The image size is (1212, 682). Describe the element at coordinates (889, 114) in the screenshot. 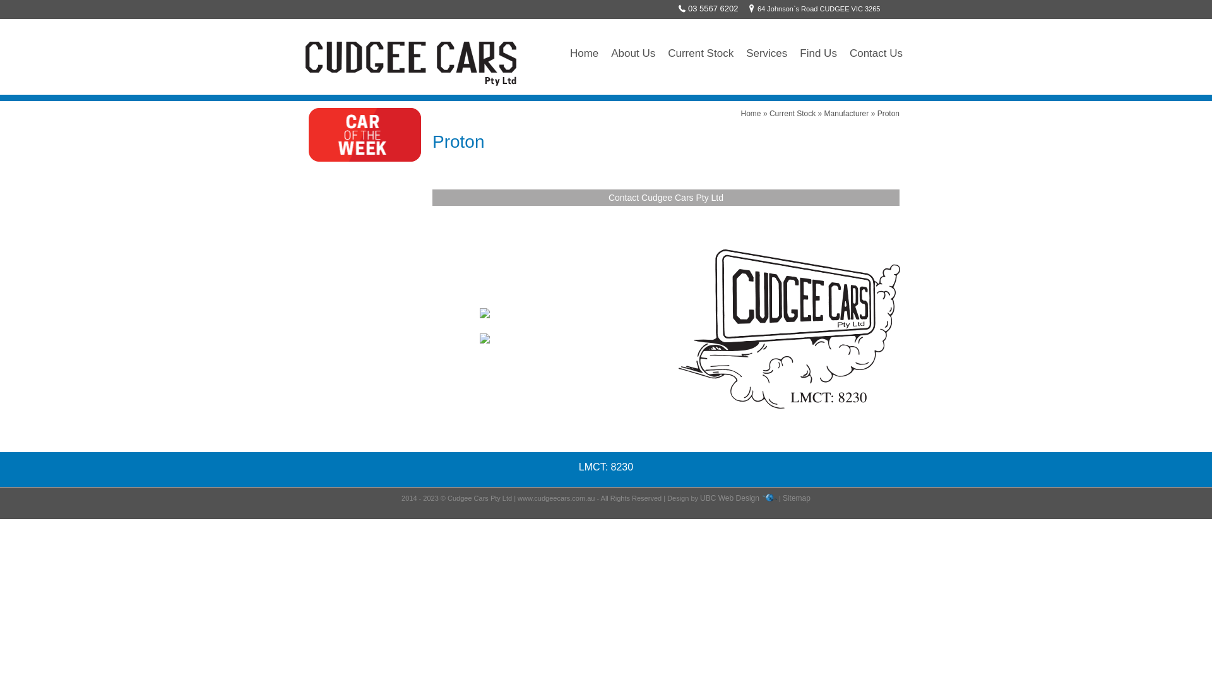

I see `Proton` at that location.